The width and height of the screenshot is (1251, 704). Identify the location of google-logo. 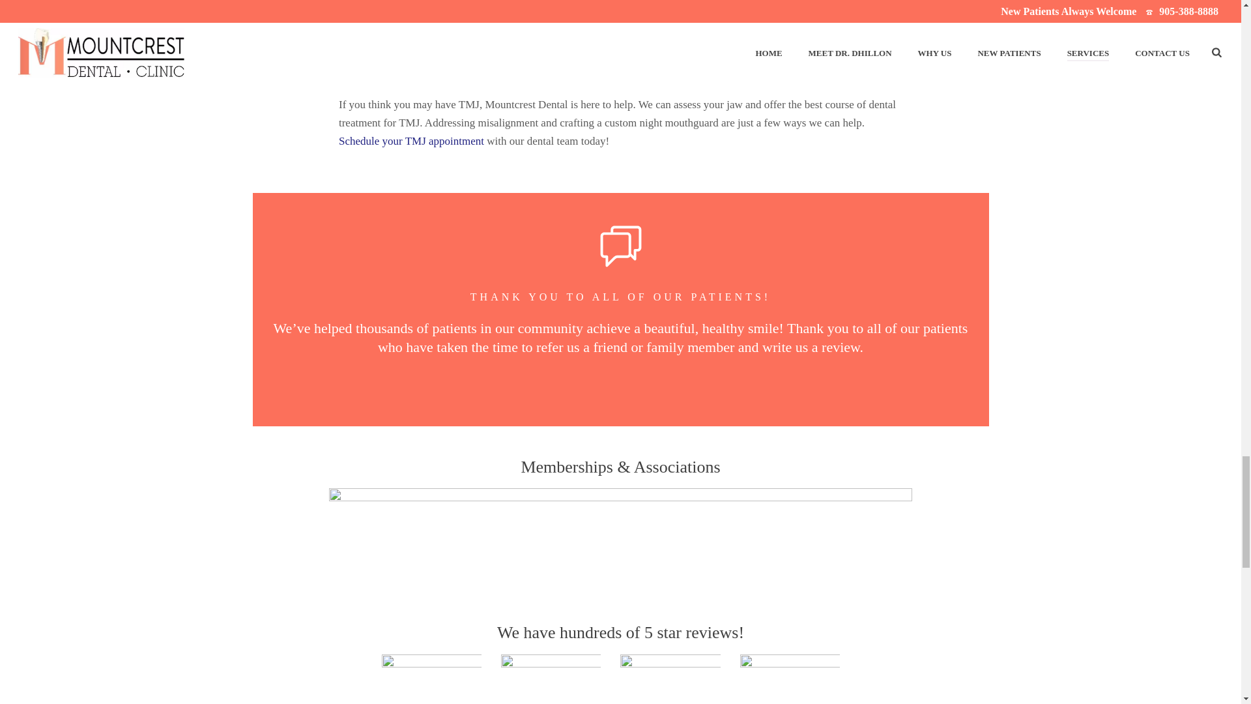
(551, 679).